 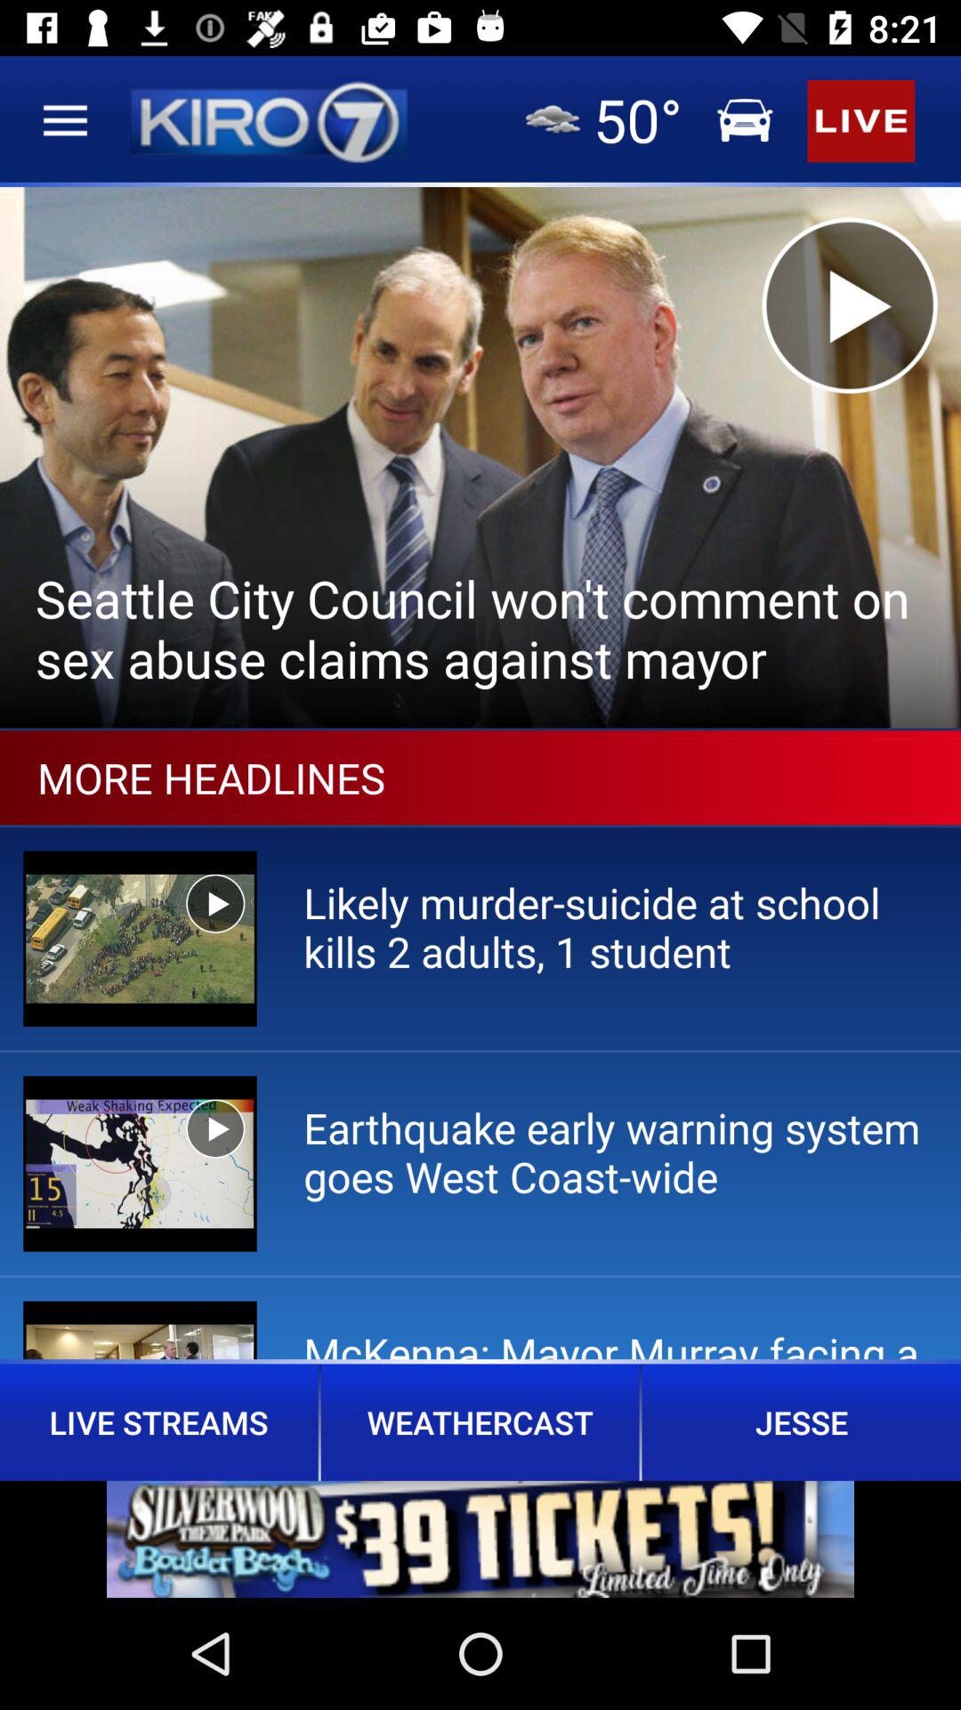 I want to click on click the pause icon in the second block below the more headlines, so click(x=215, y=1129).